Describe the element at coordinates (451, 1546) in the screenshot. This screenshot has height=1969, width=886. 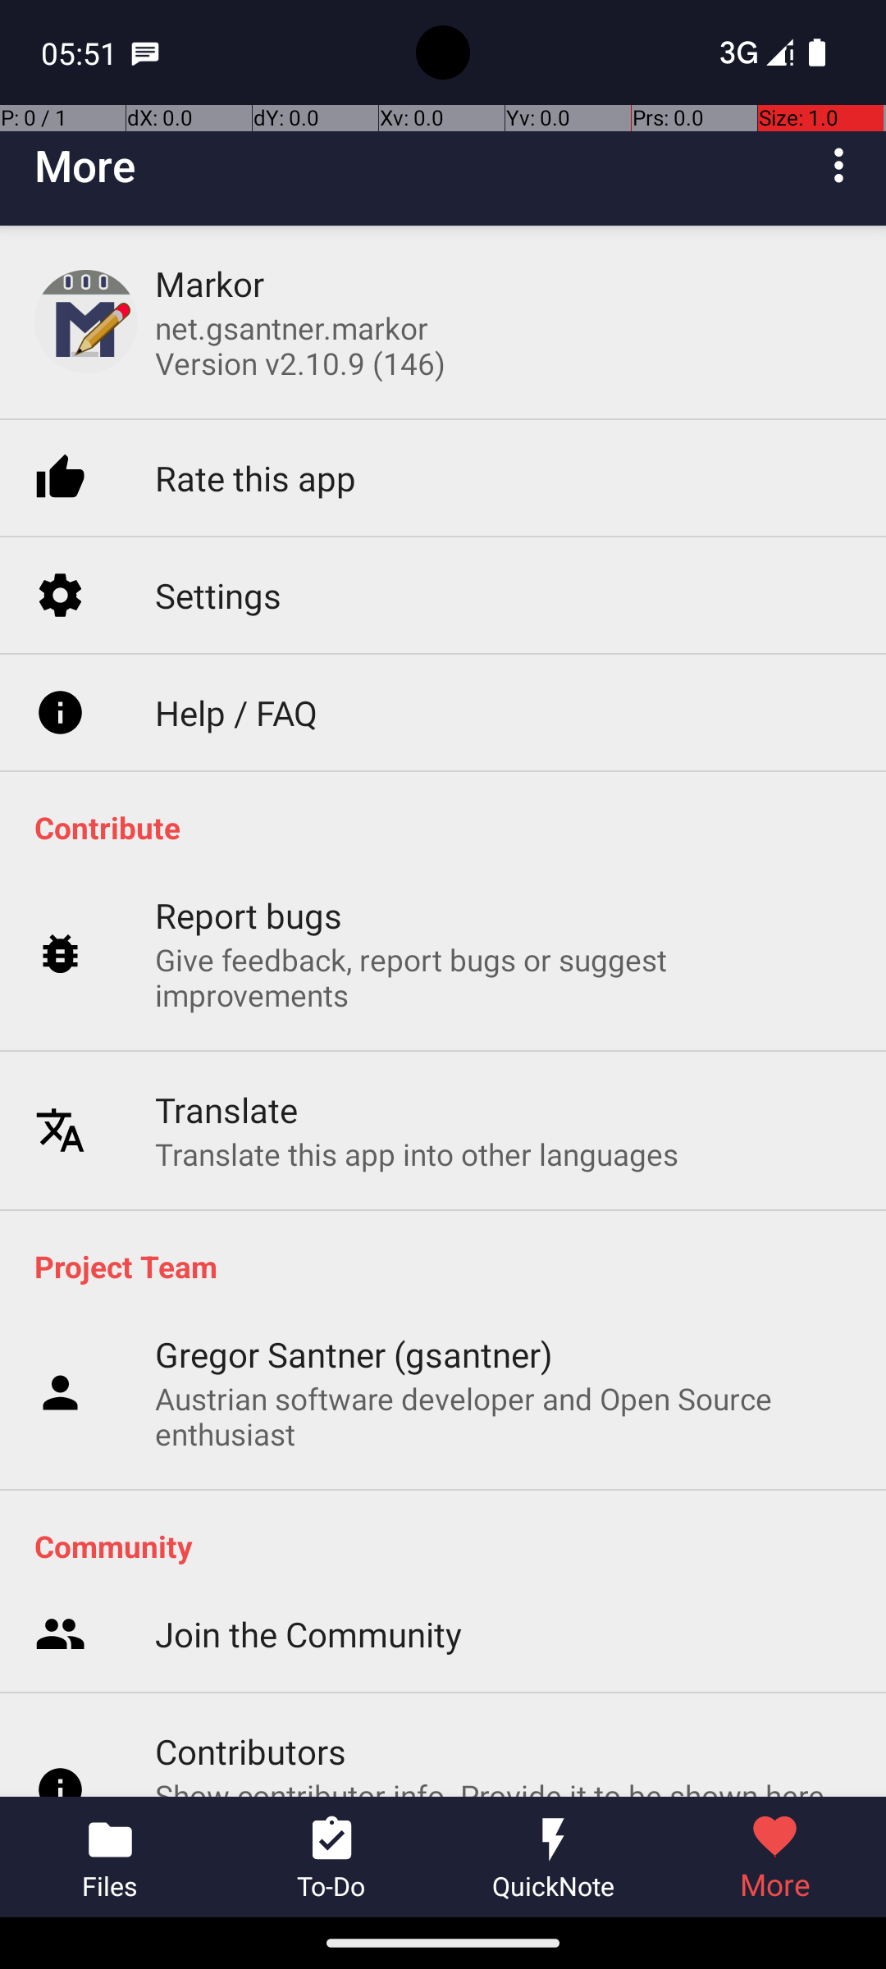
I see `Community` at that location.